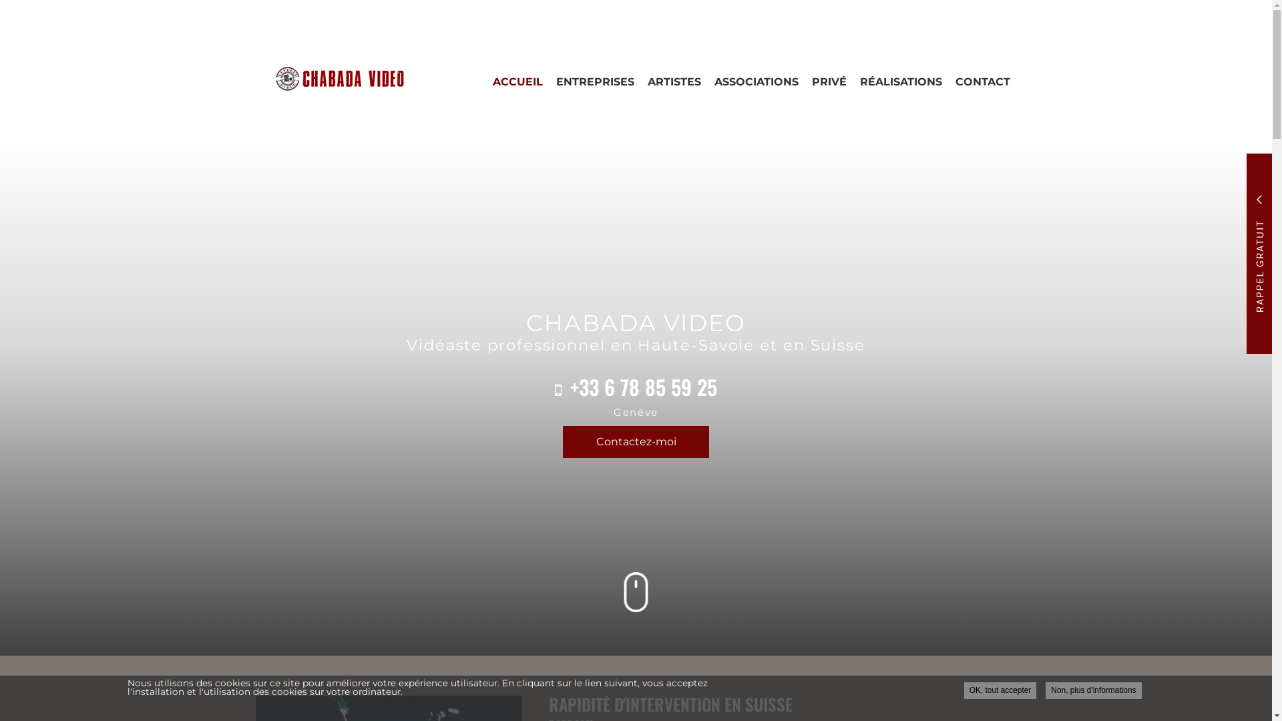  What do you see at coordinates (0, 140) in the screenshot?
I see `Aller au contenu principal` at bounding box center [0, 140].